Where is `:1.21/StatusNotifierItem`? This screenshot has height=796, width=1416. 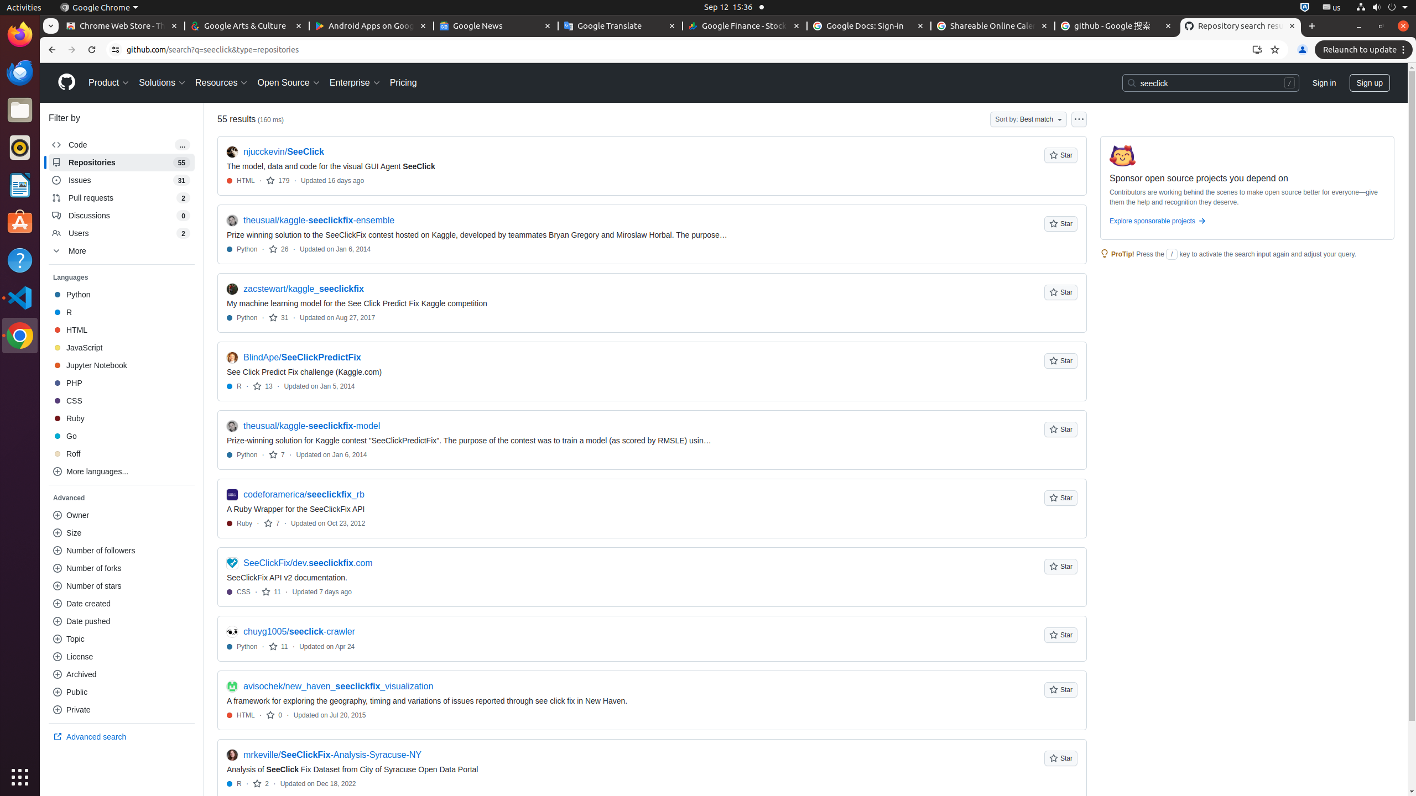 :1.21/StatusNotifierItem is located at coordinates (1332, 8).